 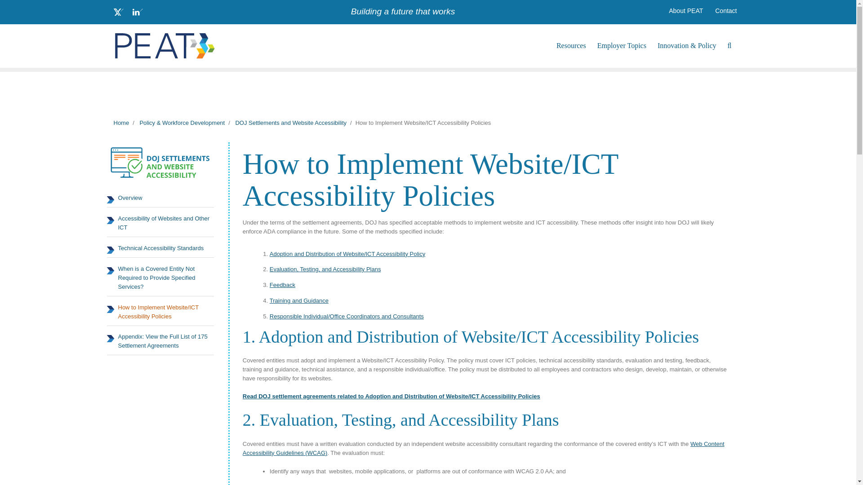 What do you see at coordinates (118, 12) in the screenshot?
I see `Twitter Logo` at bounding box center [118, 12].